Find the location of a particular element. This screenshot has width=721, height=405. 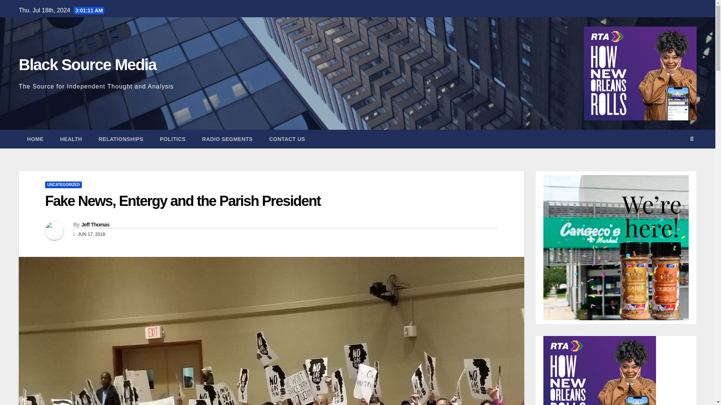

CONTACT US is located at coordinates (287, 139).